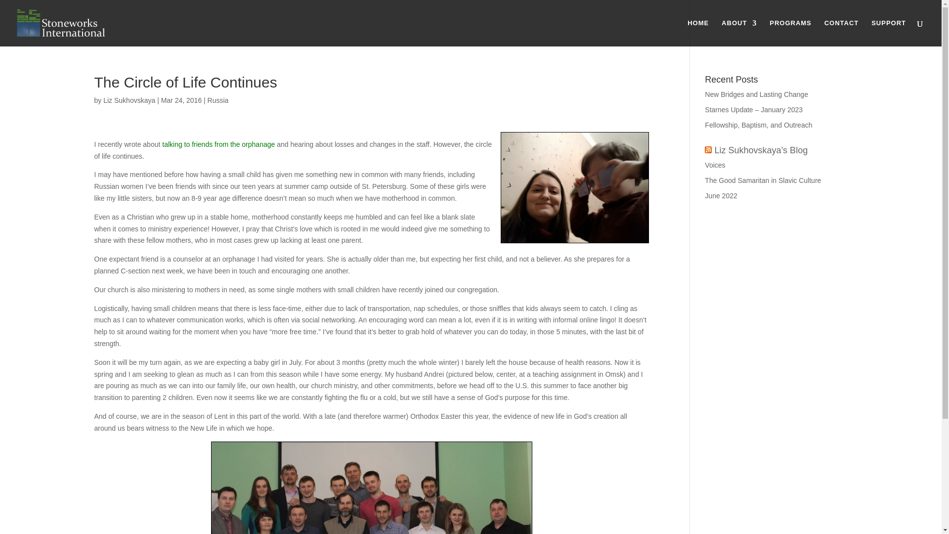 This screenshot has height=534, width=949. What do you see at coordinates (129, 100) in the screenshot?
I see `Liz Sukhovskaya` at bounding box center [129, 100].